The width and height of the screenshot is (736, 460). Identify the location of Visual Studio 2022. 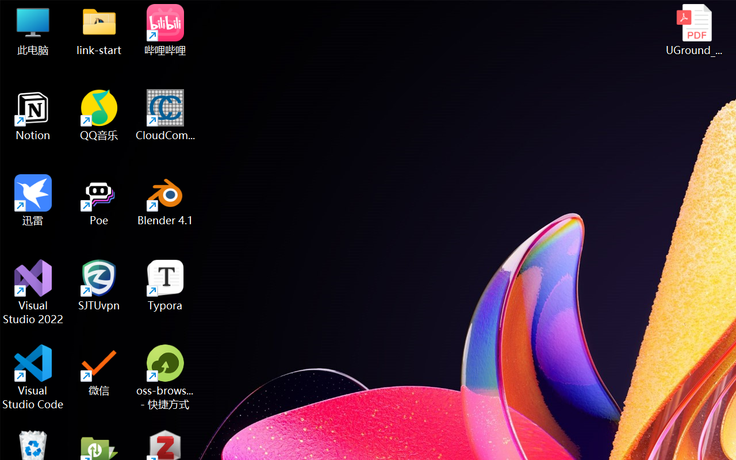
(33, 292).